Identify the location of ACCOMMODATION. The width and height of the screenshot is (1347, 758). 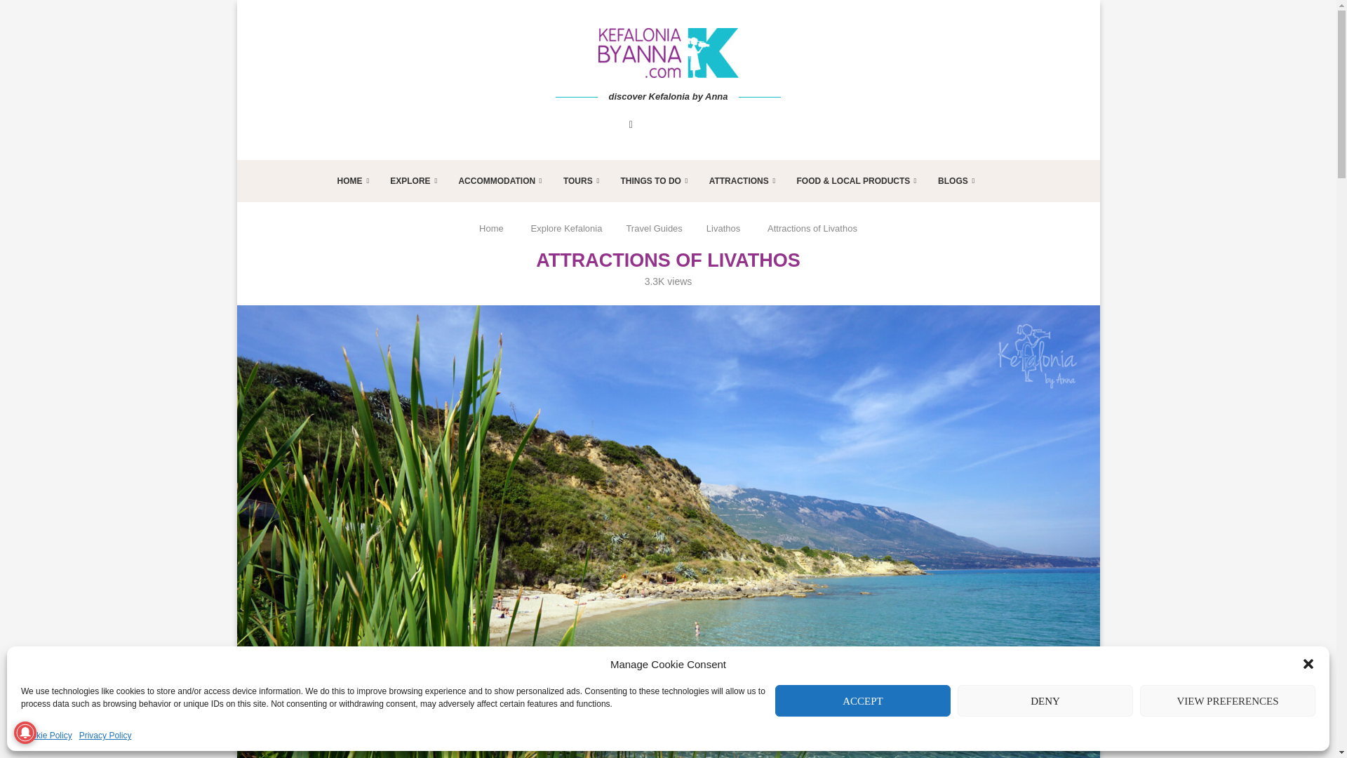
(500, 180).